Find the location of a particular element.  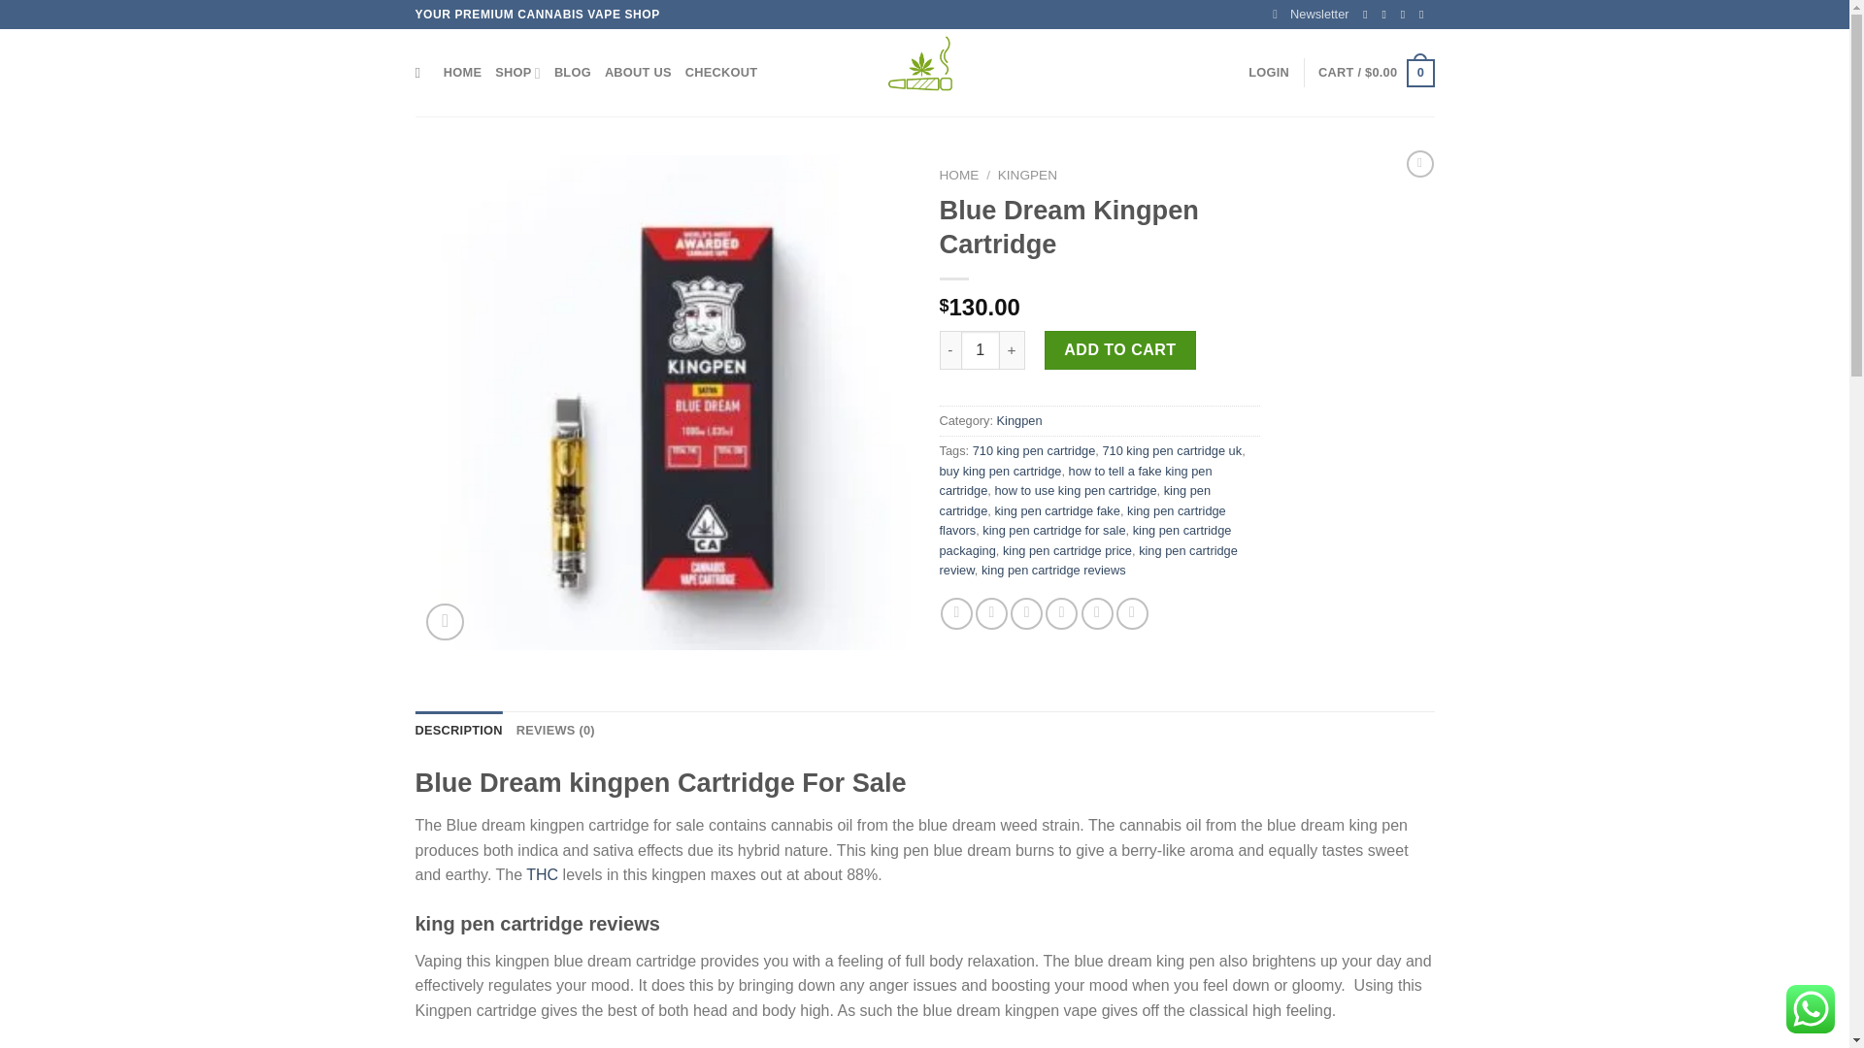

BLOG is located at coordinates (572, 73).